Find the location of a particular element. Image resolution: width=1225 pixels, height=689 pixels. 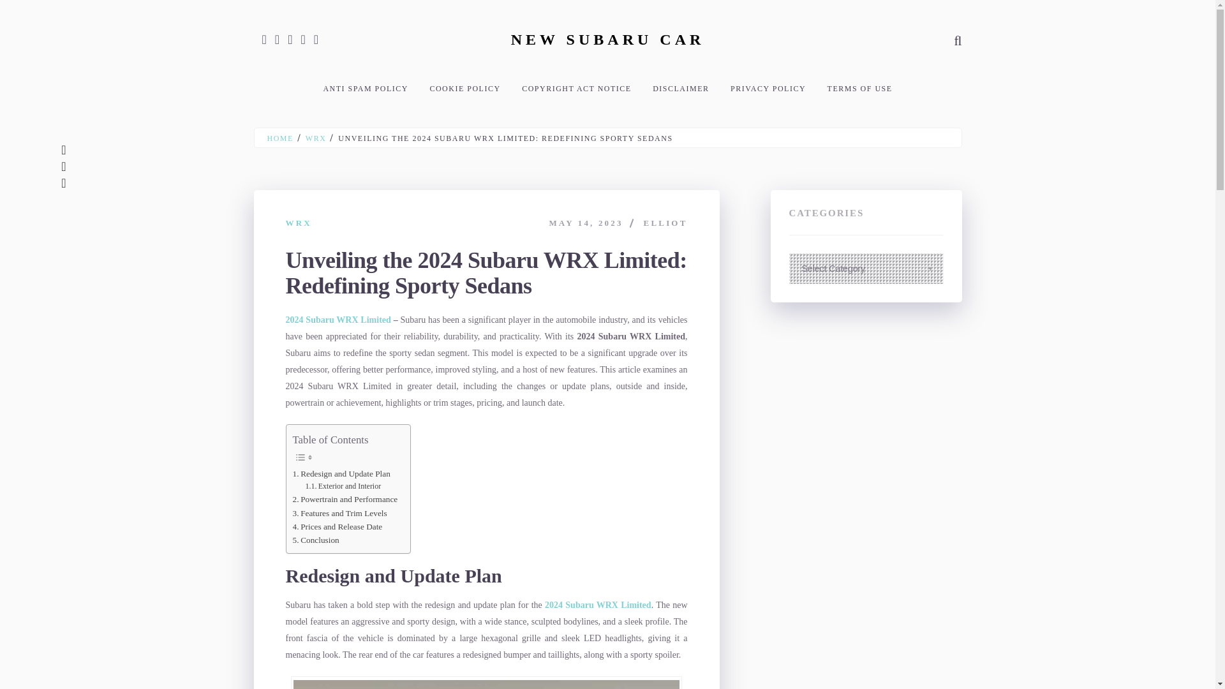

Redesign and Update Plan is located at coordinates (341, 473).